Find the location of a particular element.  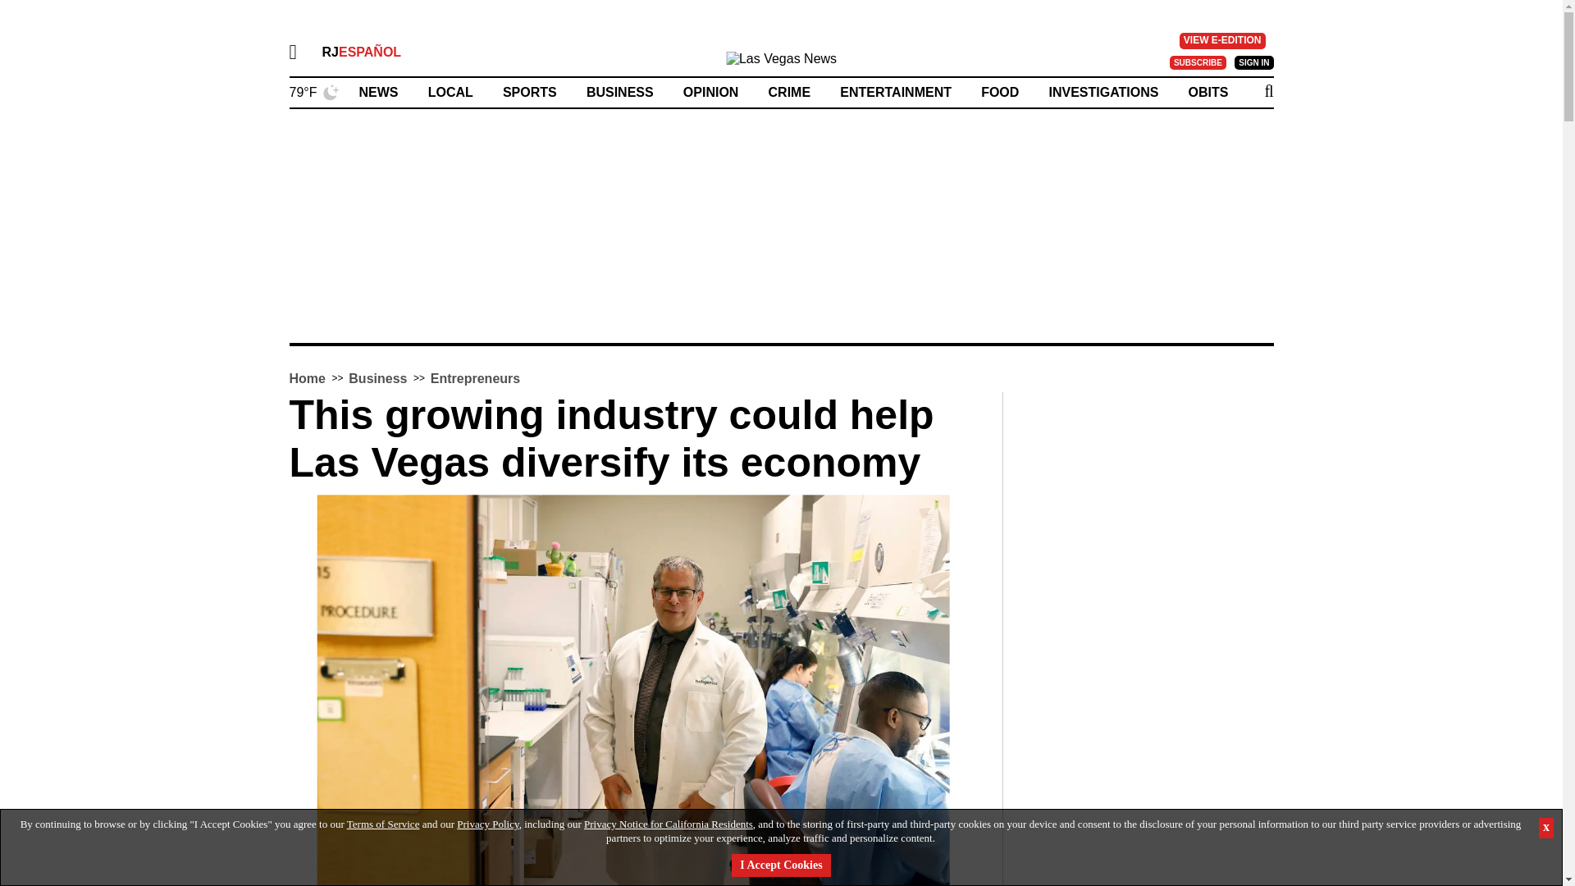

VIEW E-EDITION is located at coordinates (1222, 41).